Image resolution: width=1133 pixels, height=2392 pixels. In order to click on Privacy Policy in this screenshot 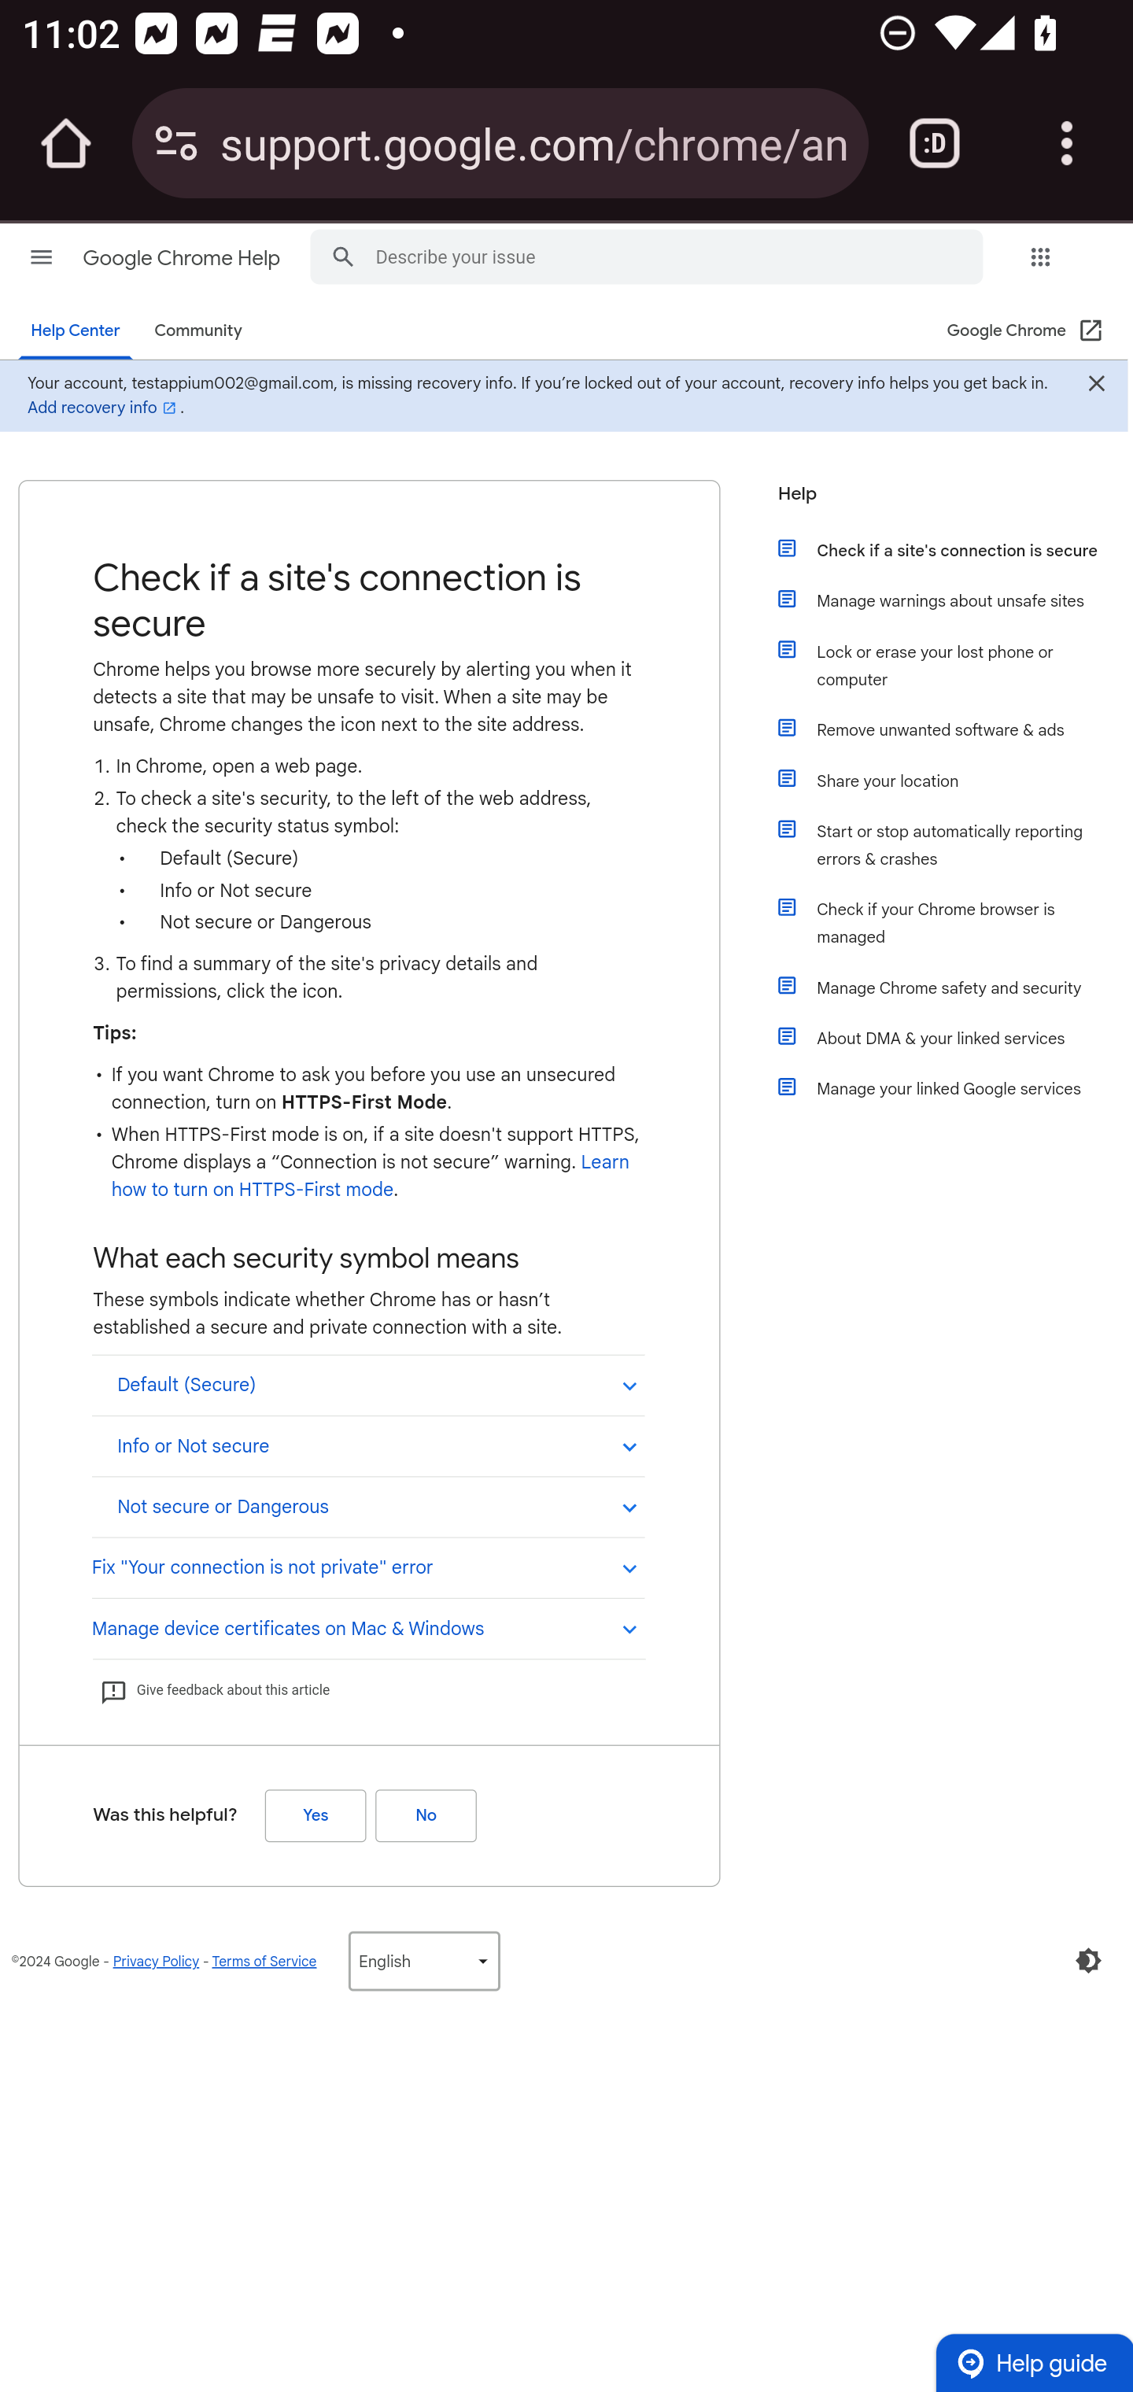, I will do `click(156, 1961)`.